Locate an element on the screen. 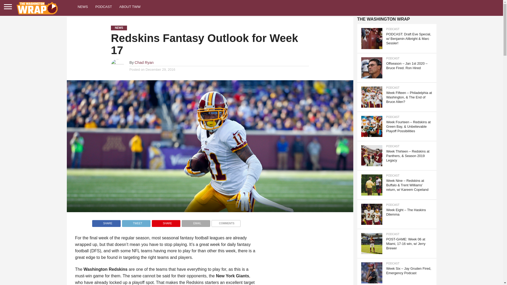 Image resolution: width=507 pixels, height=285 pixels. SHARE is located at coordinates (166, 222).